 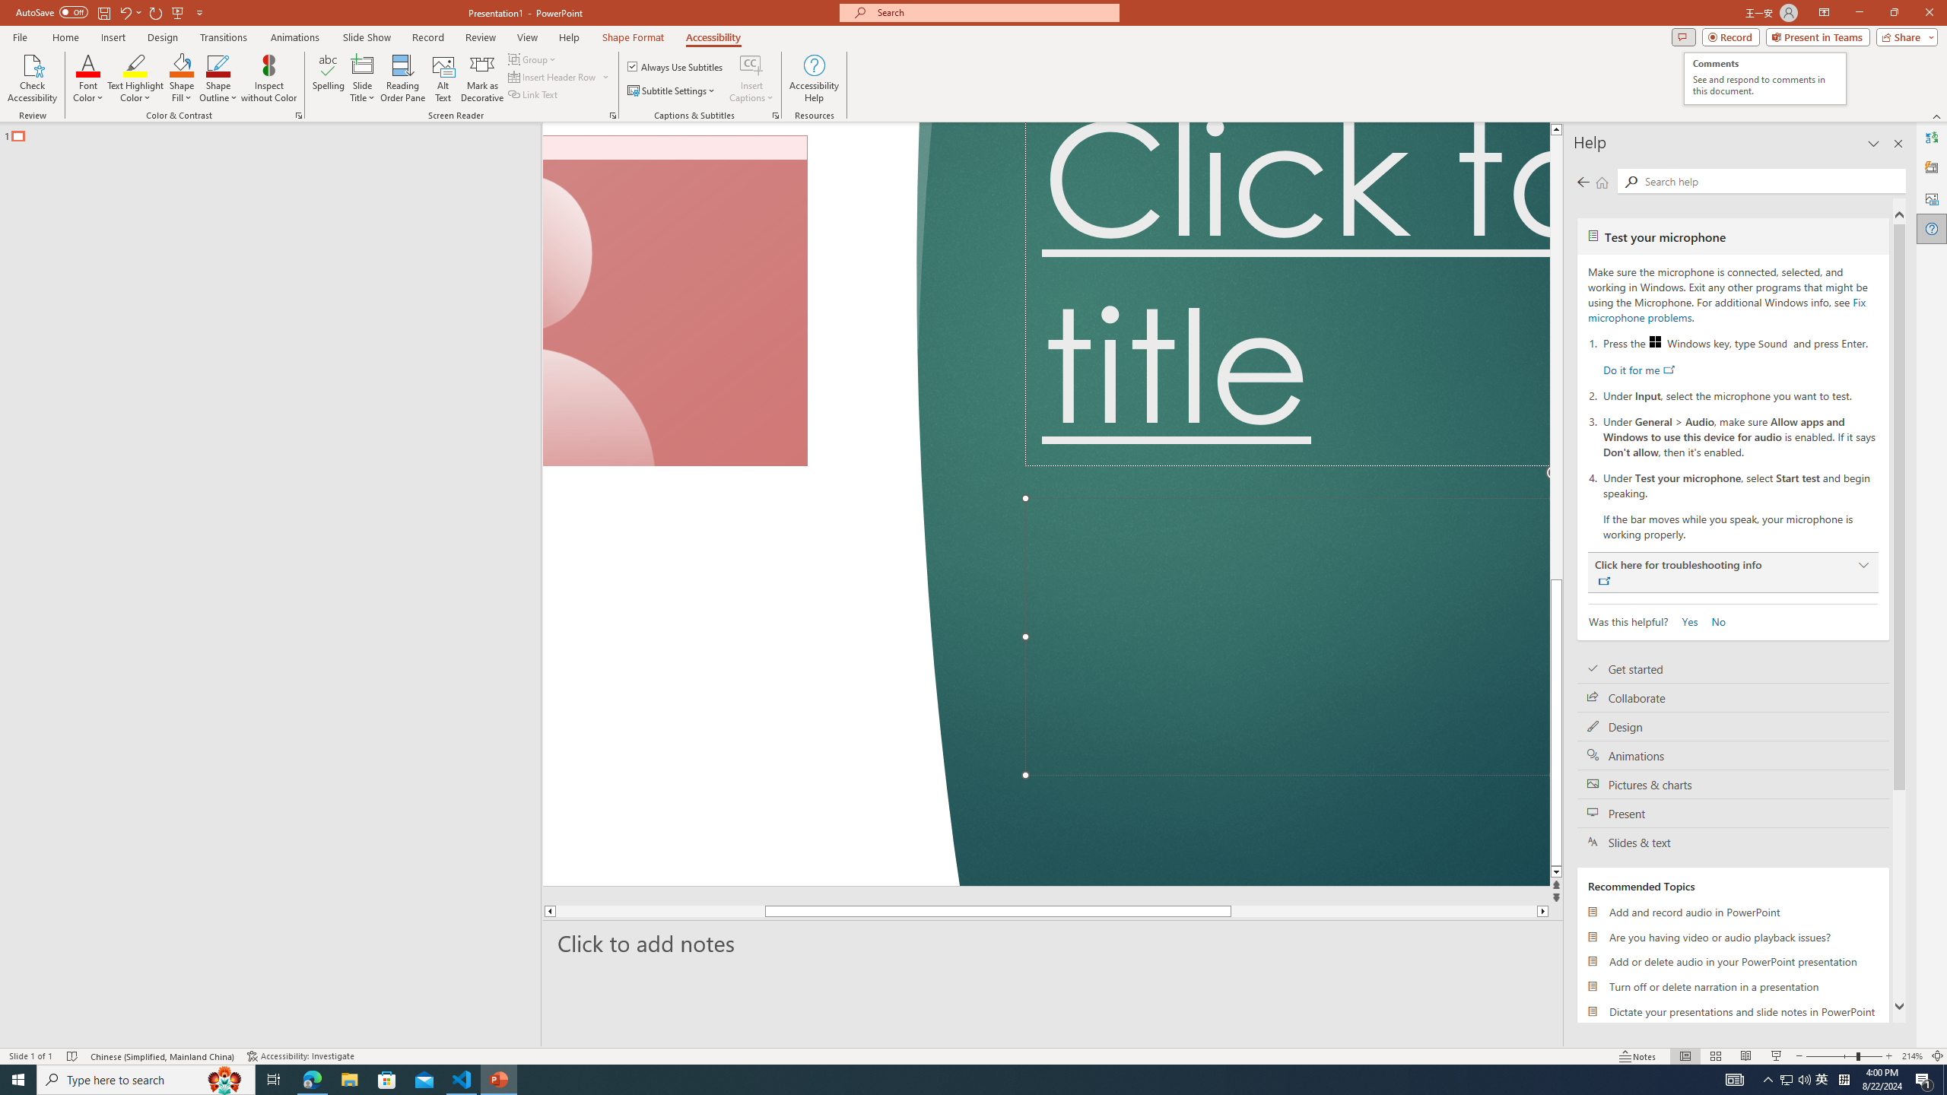 What do you see at coordinates (113, 37) in the screenshot?
I see `Insert` at bounding box center [113, 37].